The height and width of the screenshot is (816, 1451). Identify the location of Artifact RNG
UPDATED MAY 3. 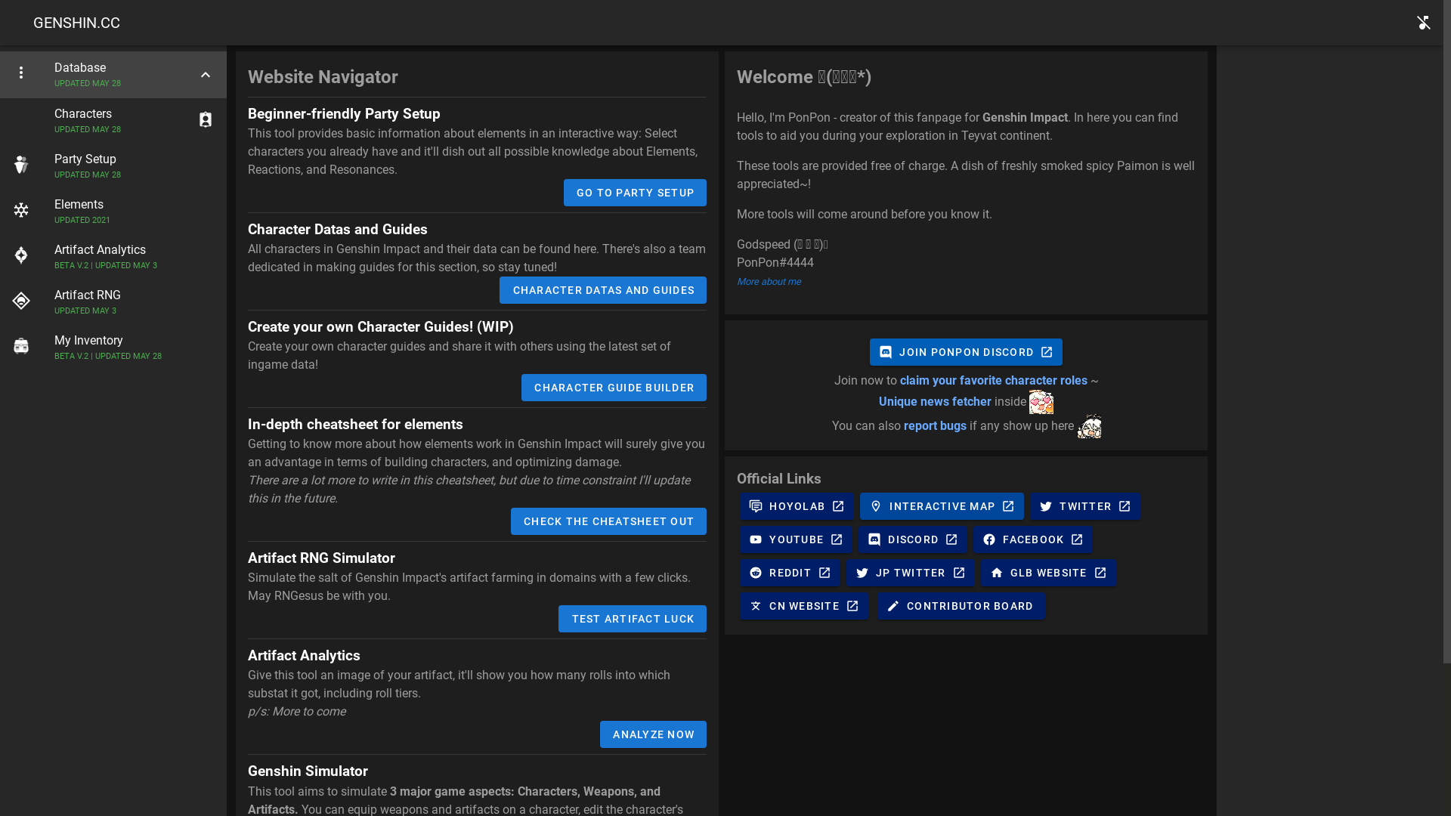
(113, 302).